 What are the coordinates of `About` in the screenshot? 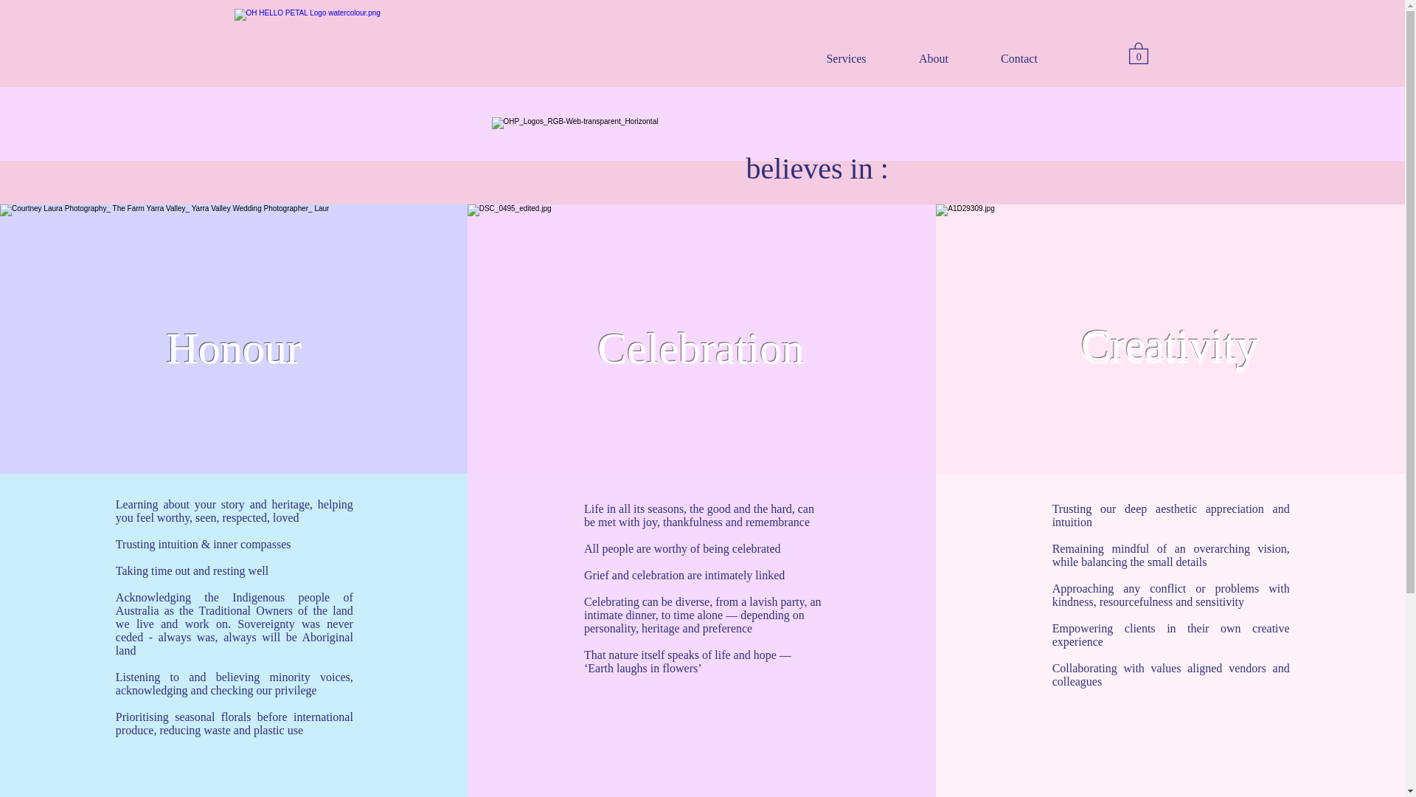 It's located at (934, 58).